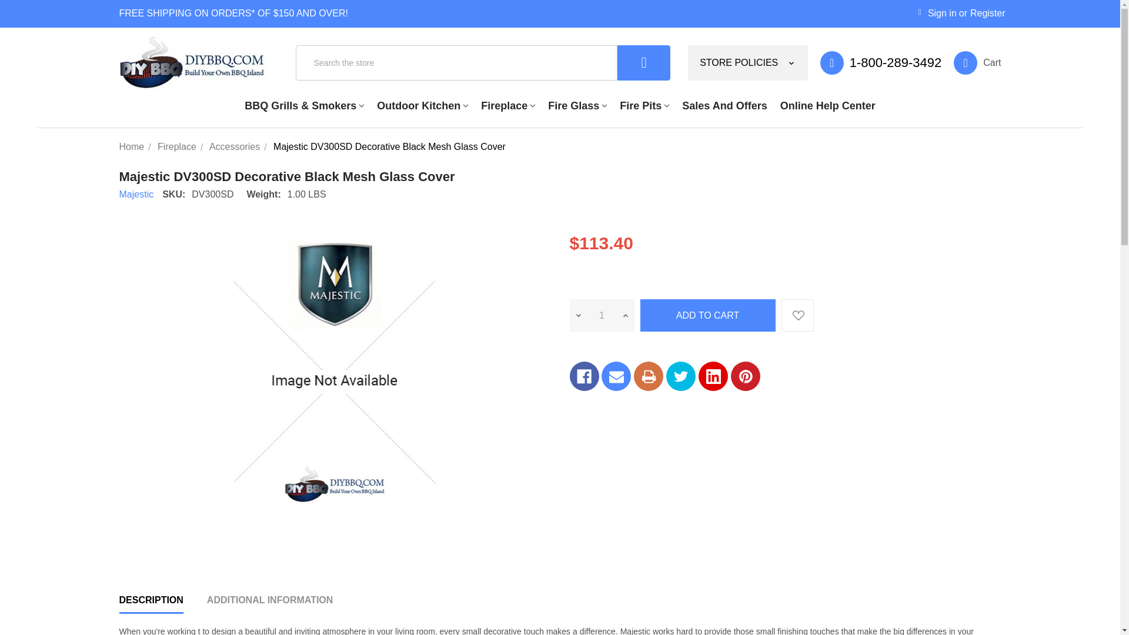 The image size is (1129, 635). I want to click on Sign in, so click(937, 14).